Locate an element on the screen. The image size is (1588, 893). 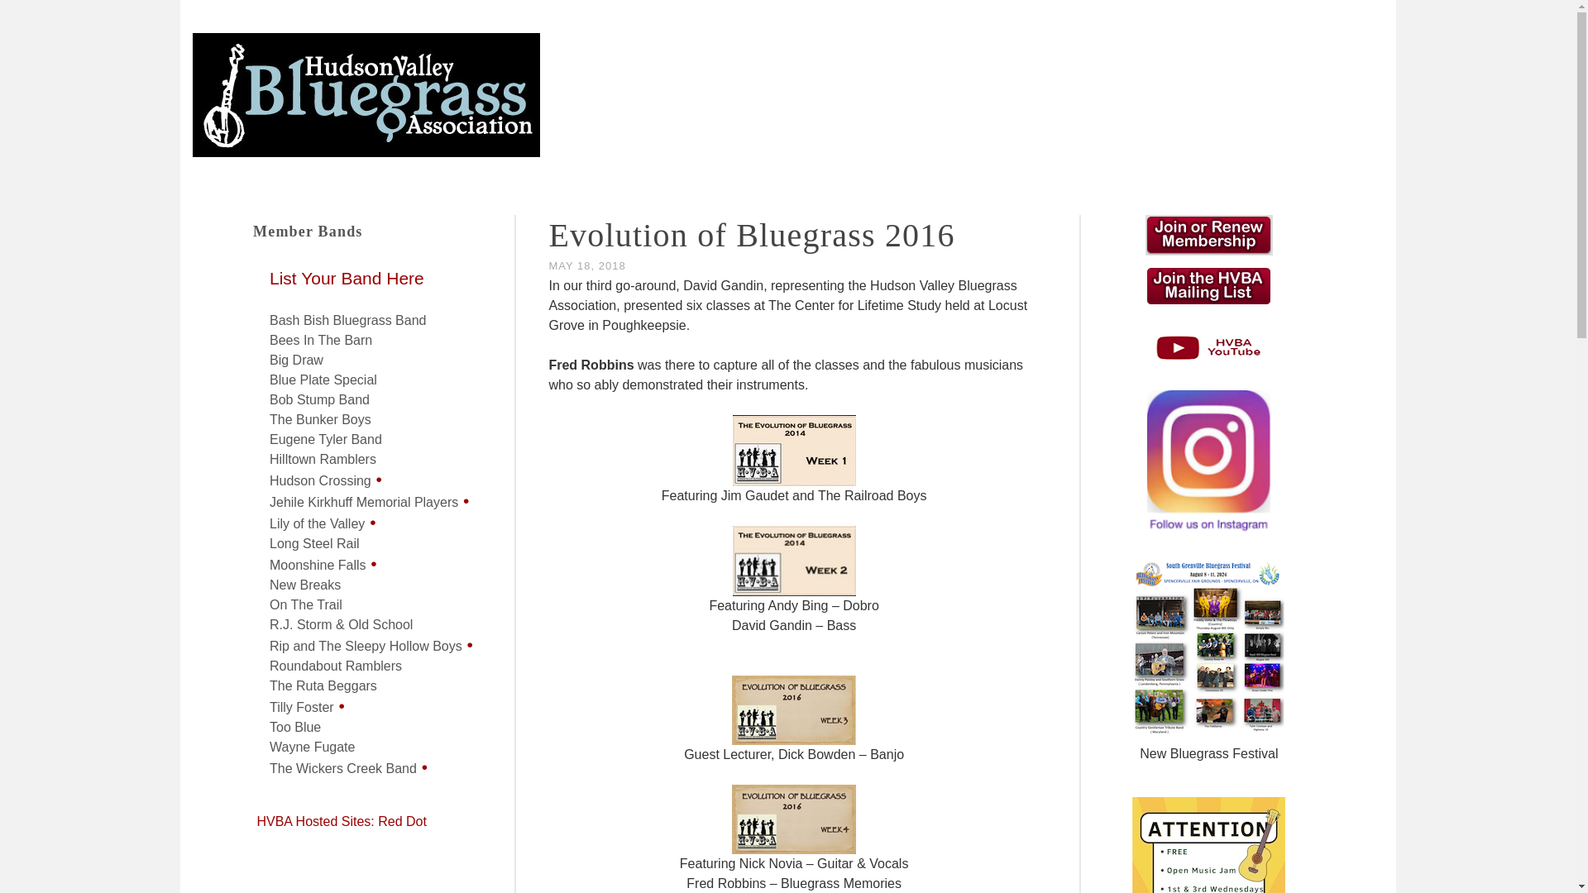
Home is located at coordinates (475, 214).